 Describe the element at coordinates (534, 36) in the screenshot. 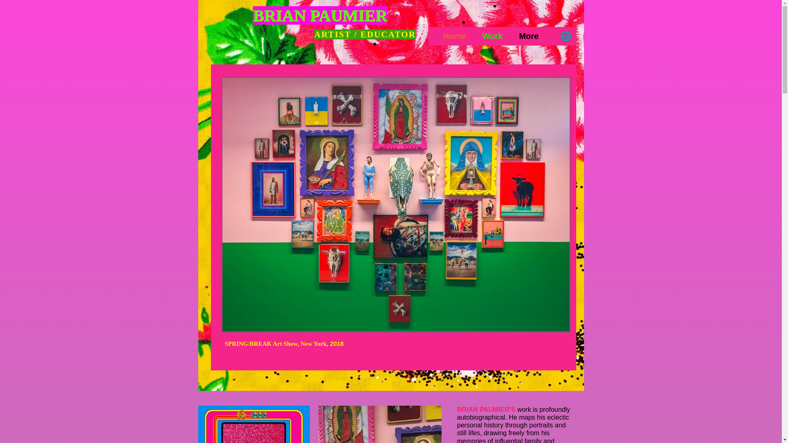

I see `More` at that location.